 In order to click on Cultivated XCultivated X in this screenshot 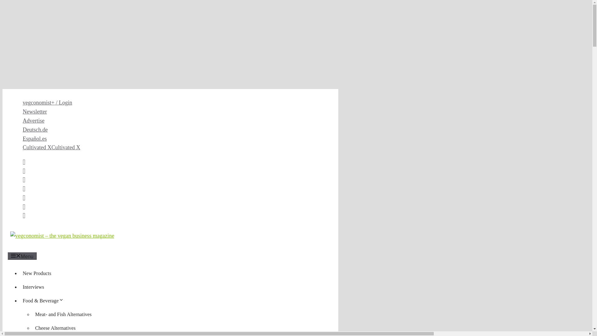, I will do `click(51, 147)`.